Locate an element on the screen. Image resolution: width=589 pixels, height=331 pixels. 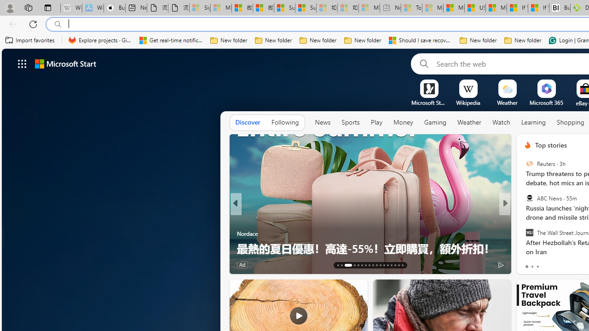
Inspiring Savings is located at coordinates (524, 219).